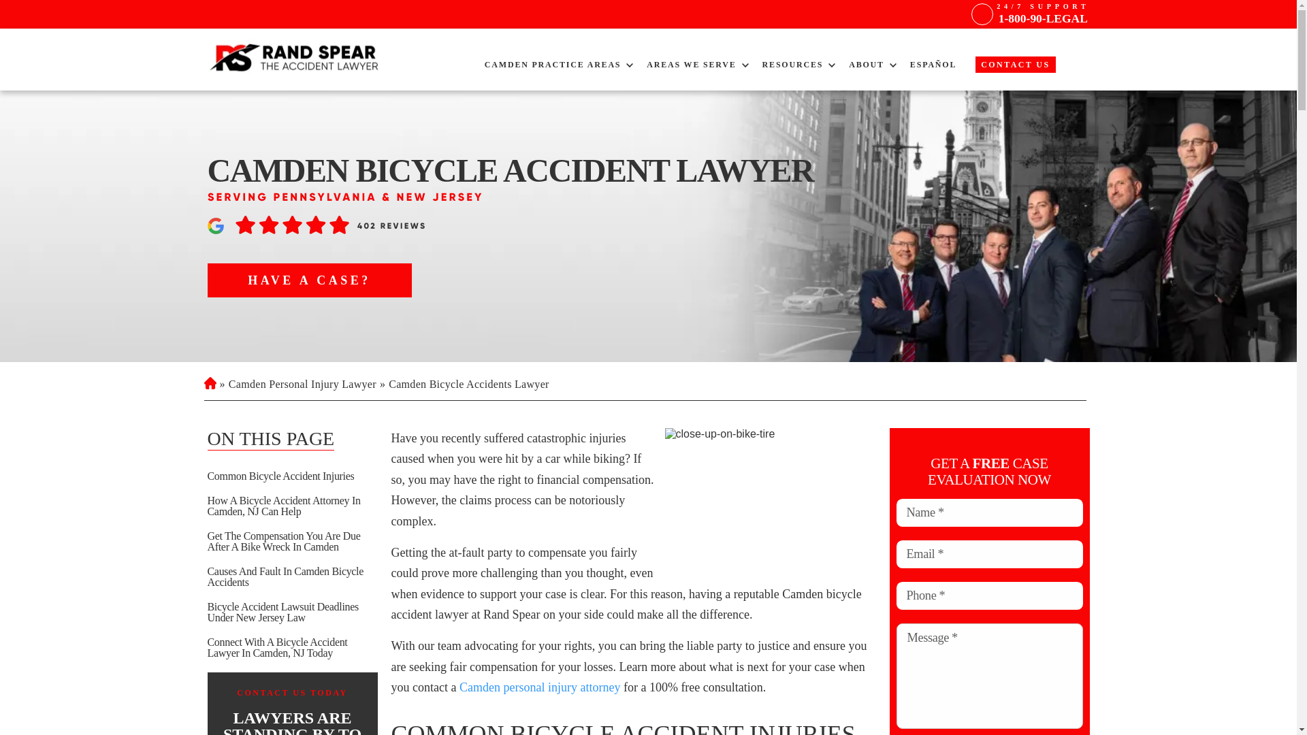  Describe the element at coordinates (291, 612) in the screenshot. I see `Bicycle Accident Lawsuit Deadlines Under New Jersey Law  ` at that location.